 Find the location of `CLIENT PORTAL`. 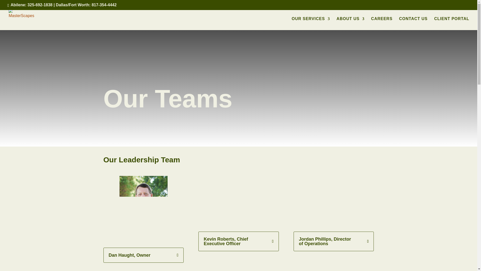

CLIENT PORTAL is located at coordinates (452, 24).